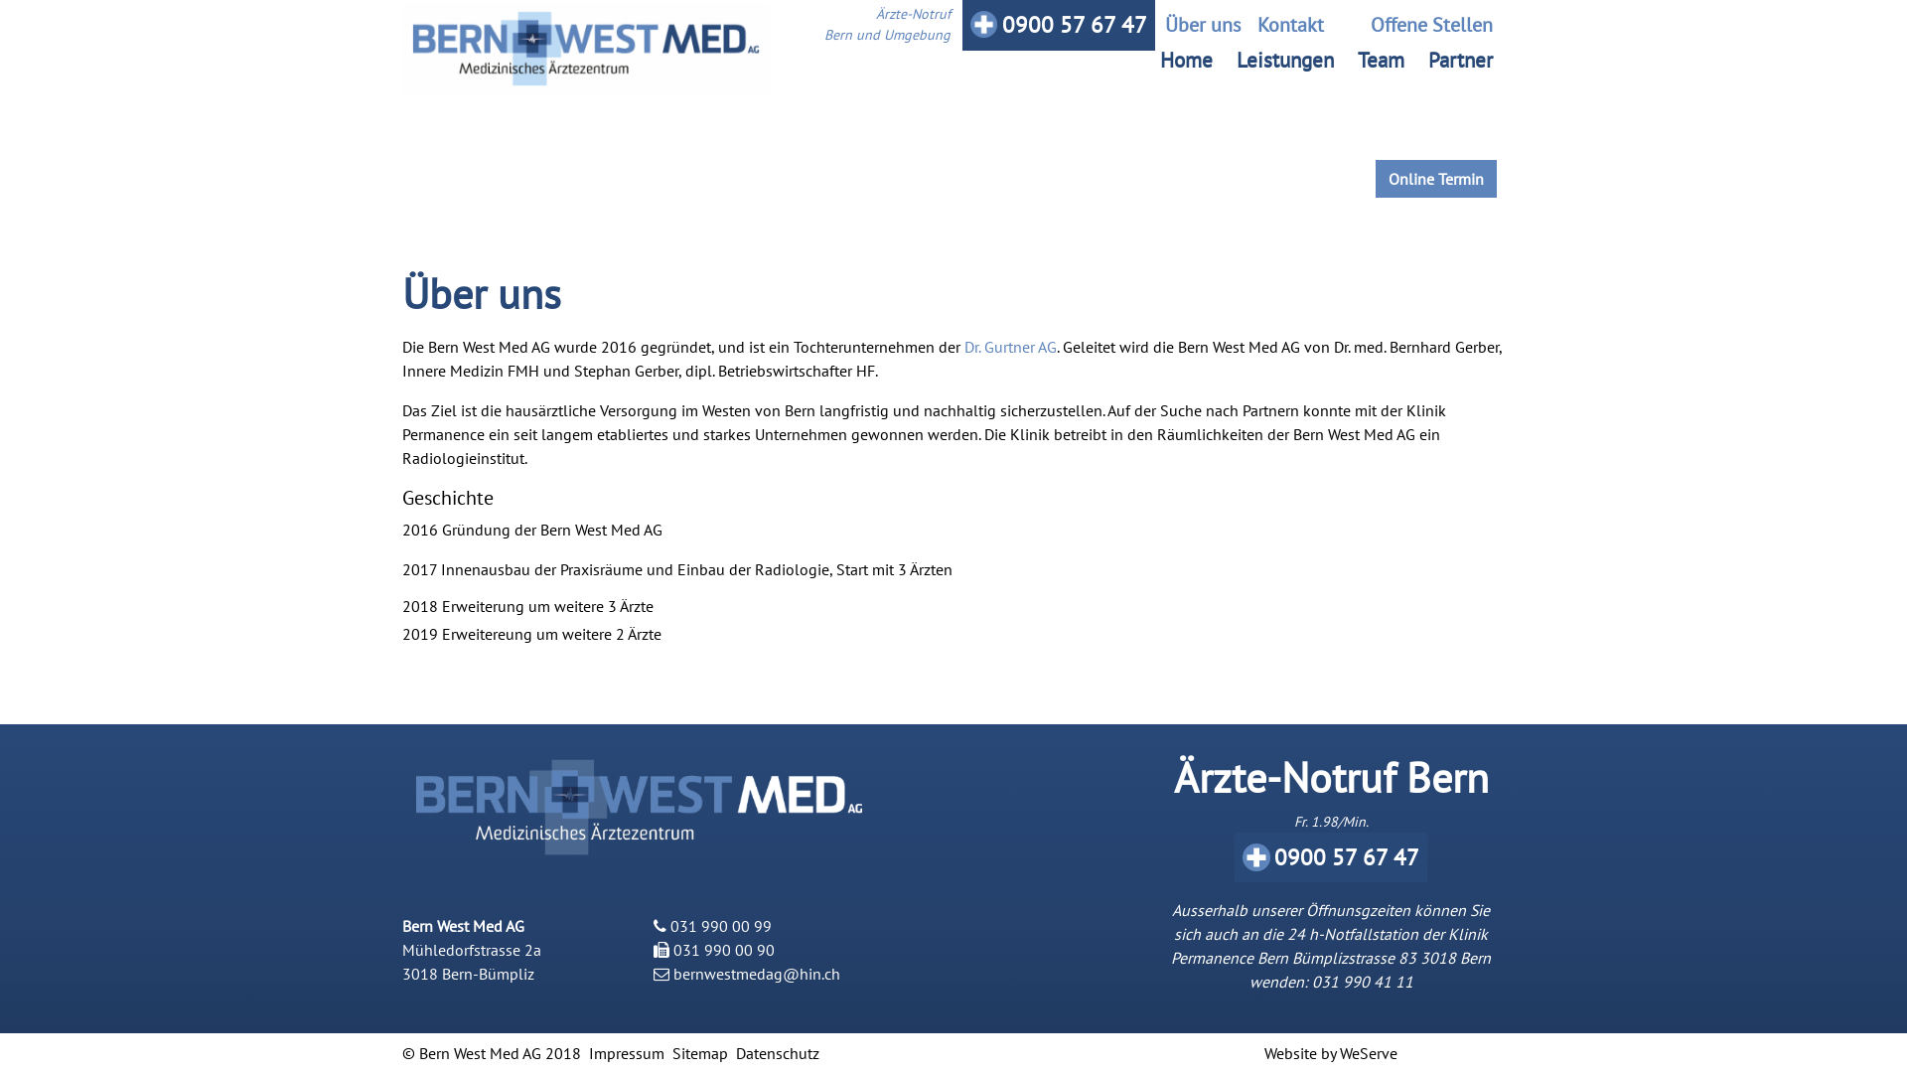  What do you see at coordinates (700, 1053) in the screenshot?
I see `Sitemap` at bounding box center [700, 1053].